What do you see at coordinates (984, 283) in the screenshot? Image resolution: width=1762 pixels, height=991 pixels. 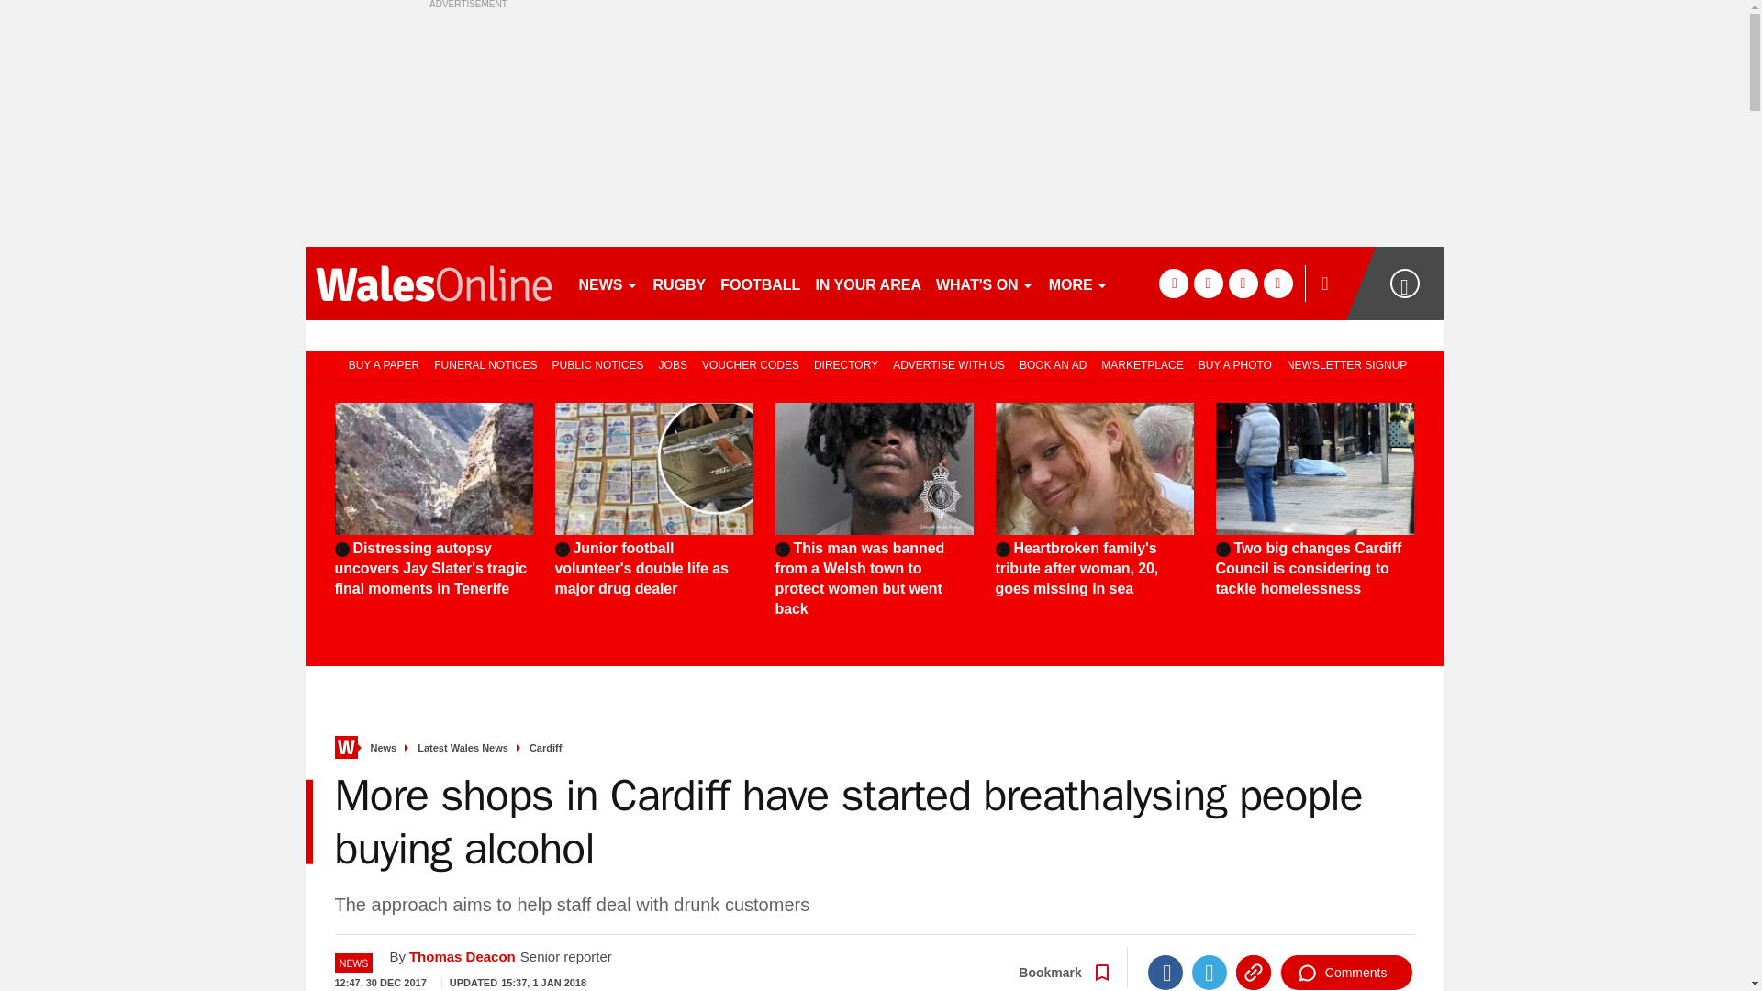 I see `WHAT'S ON` at bounding box center [984, 283].